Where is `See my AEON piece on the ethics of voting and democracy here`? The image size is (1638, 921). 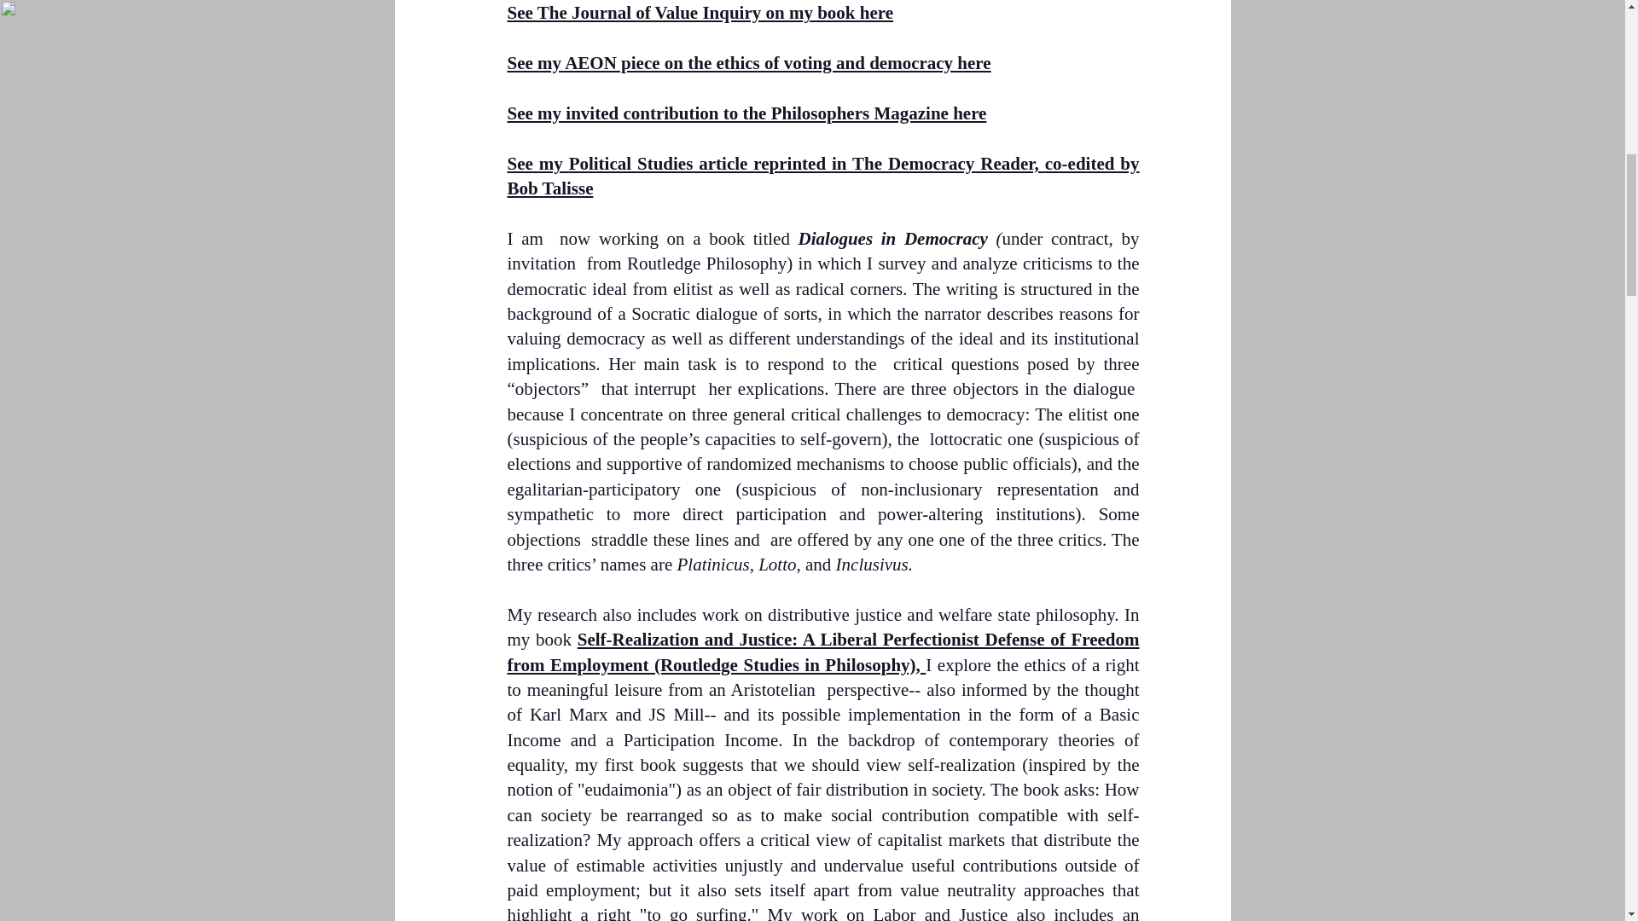 See my AEON piece on the ethics of voting and democracy here is located at coordinates (748, 63).